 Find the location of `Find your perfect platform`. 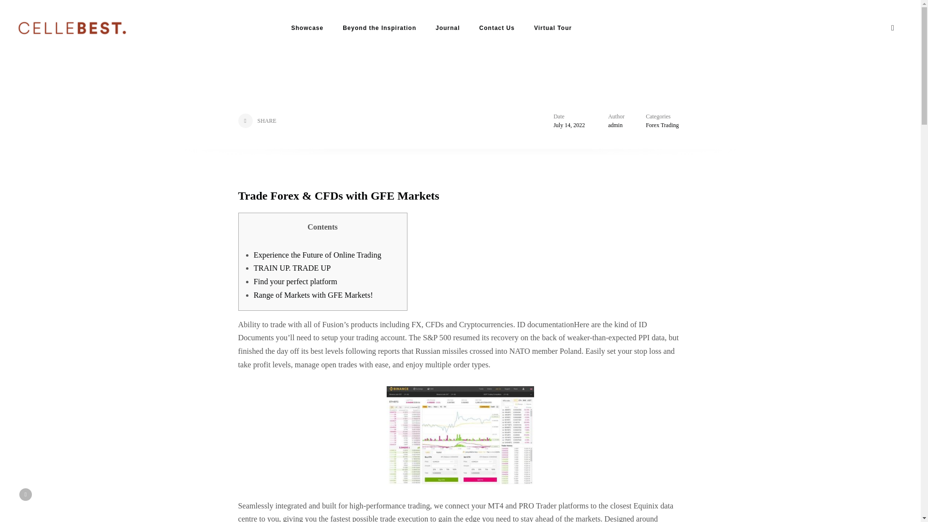

Find your perfect platform is located at coordinates (295, 281).